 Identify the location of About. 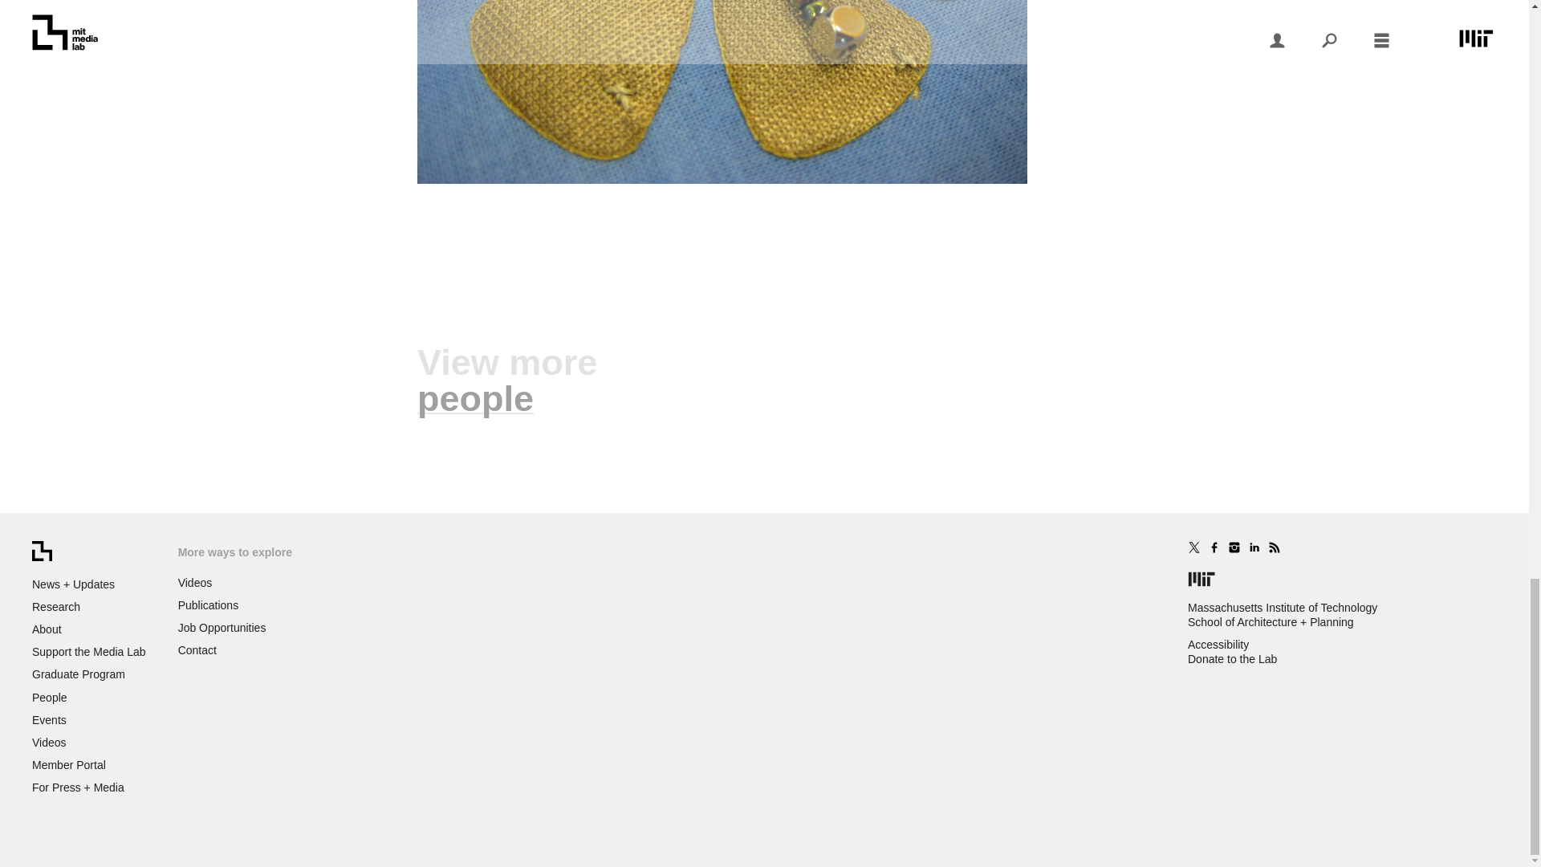
(47, 629).